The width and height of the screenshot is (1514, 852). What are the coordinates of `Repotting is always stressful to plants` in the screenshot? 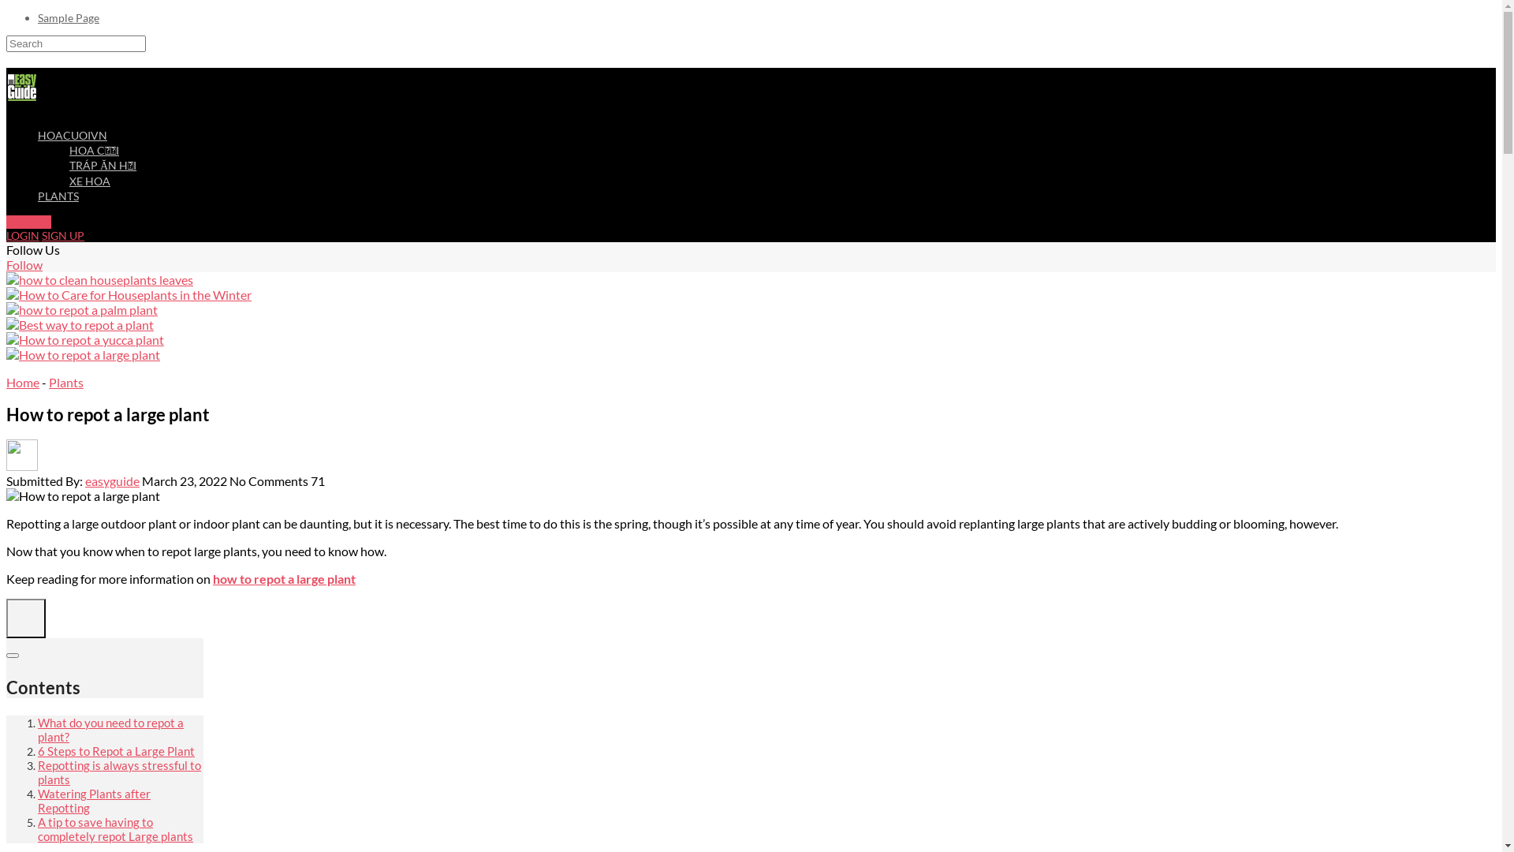 It's located at (120, 773).